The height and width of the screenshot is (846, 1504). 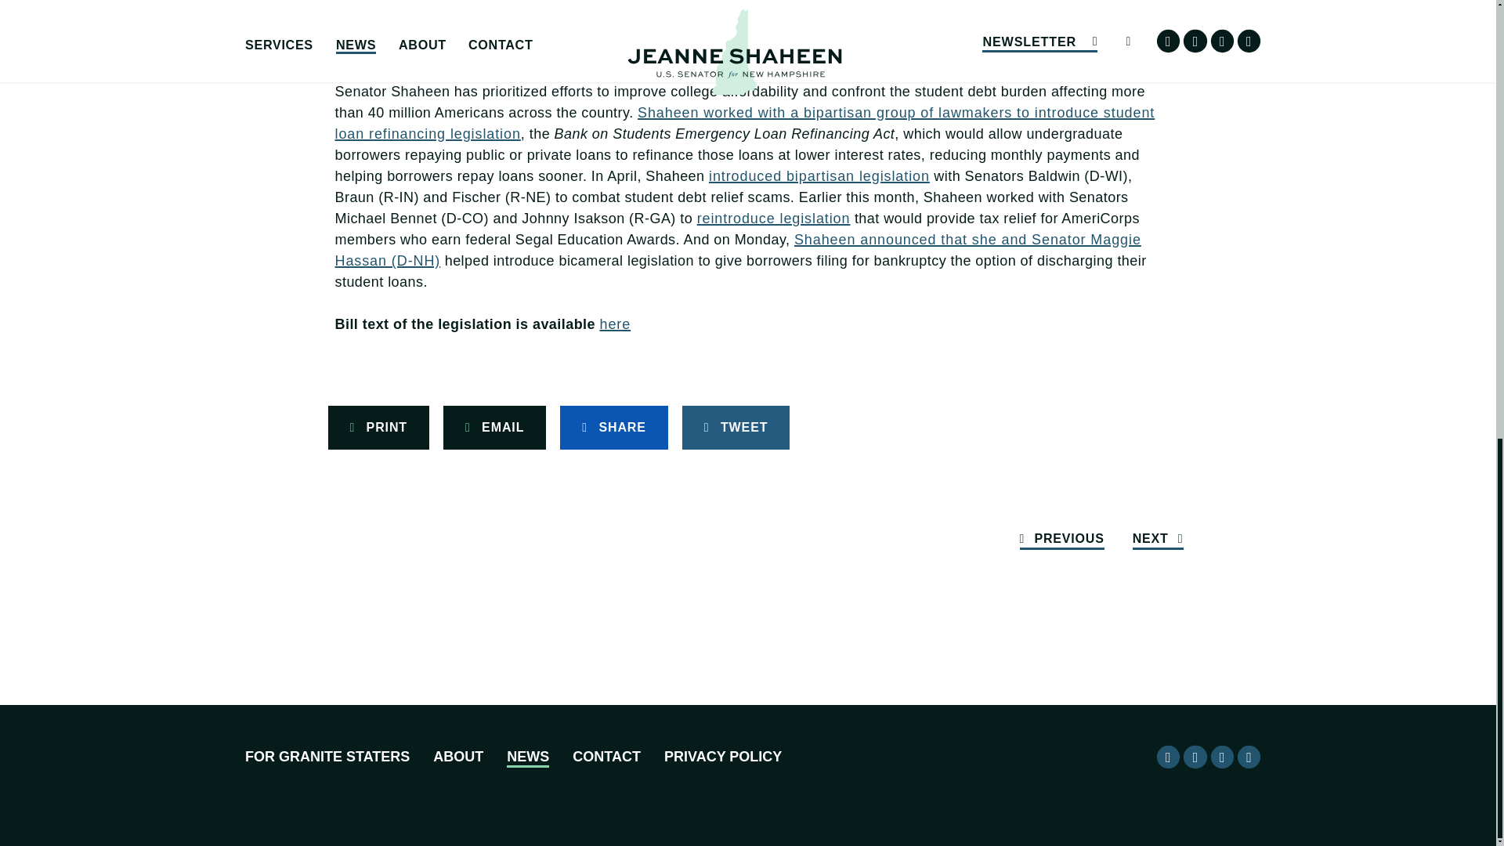 I want to click on About, so click(x=457, y=758).